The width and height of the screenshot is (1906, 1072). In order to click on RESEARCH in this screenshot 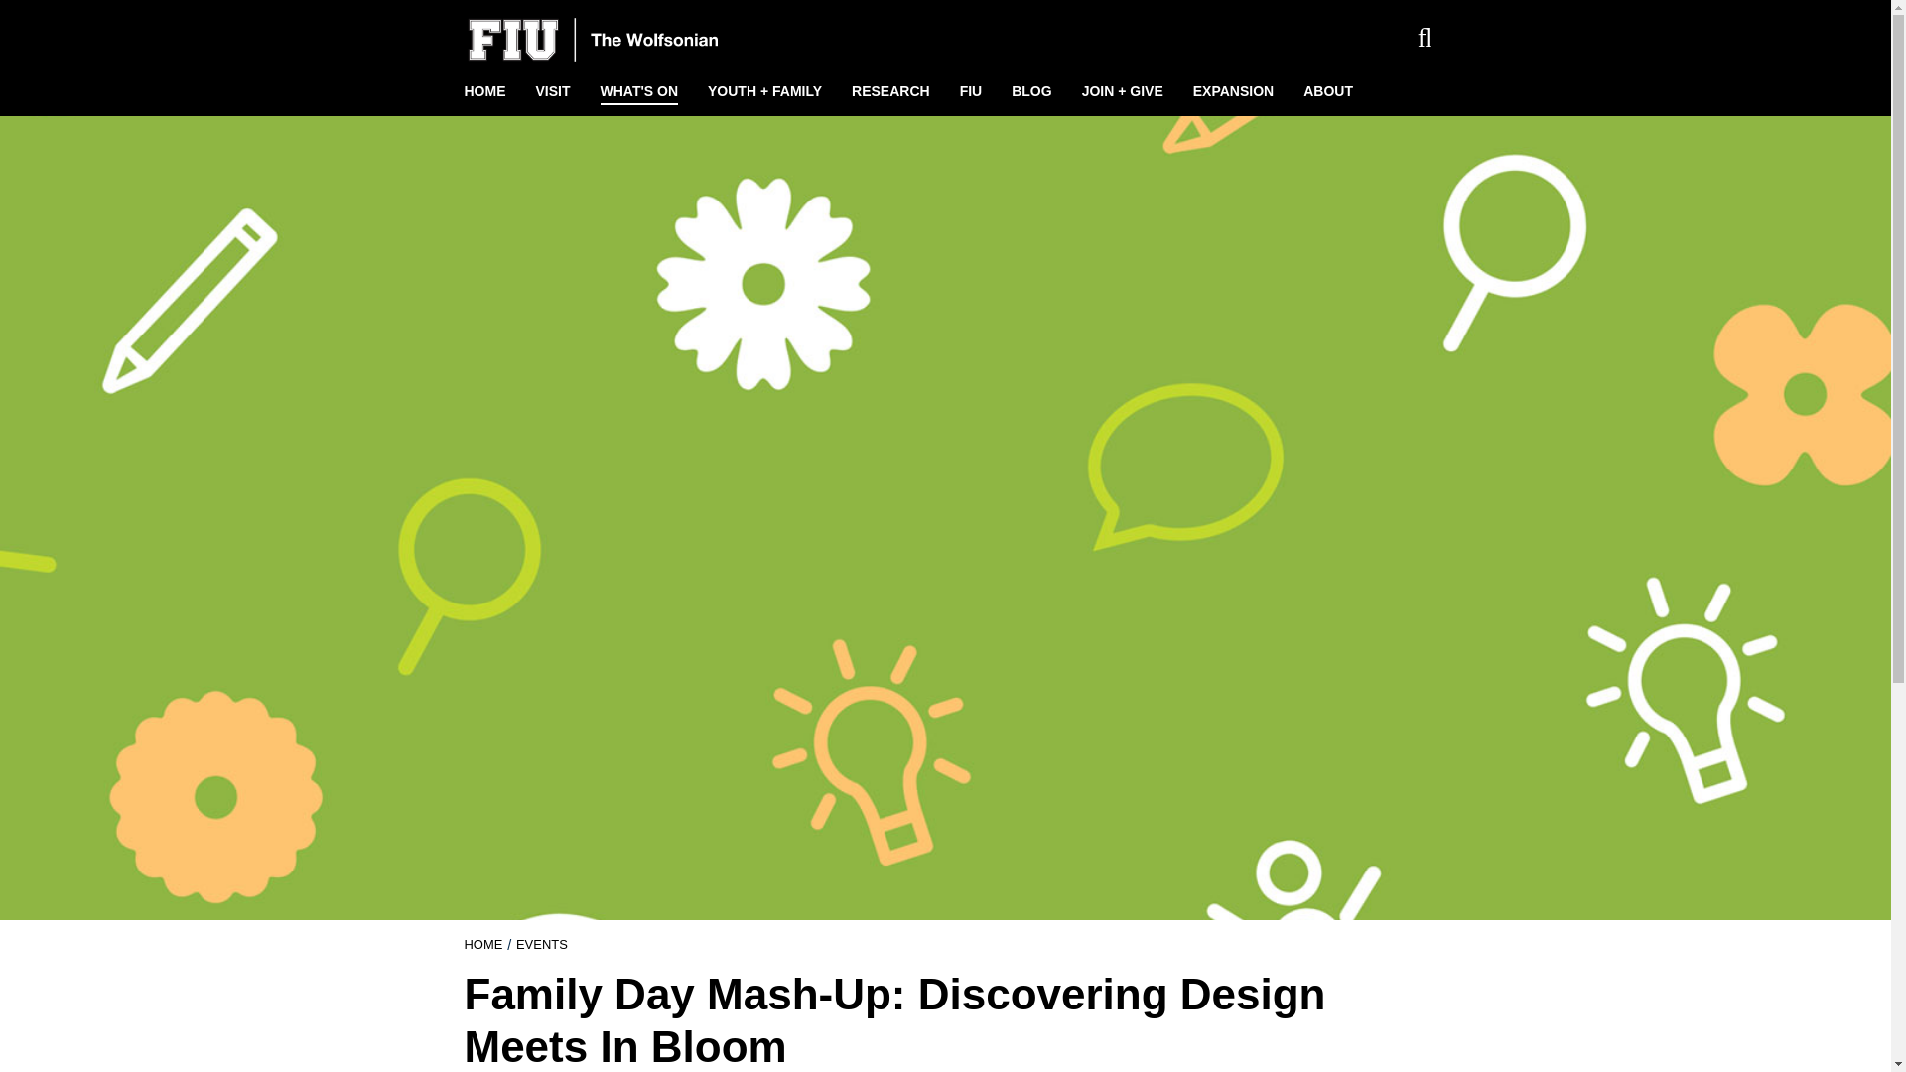, I will do `click(890, 91)`.